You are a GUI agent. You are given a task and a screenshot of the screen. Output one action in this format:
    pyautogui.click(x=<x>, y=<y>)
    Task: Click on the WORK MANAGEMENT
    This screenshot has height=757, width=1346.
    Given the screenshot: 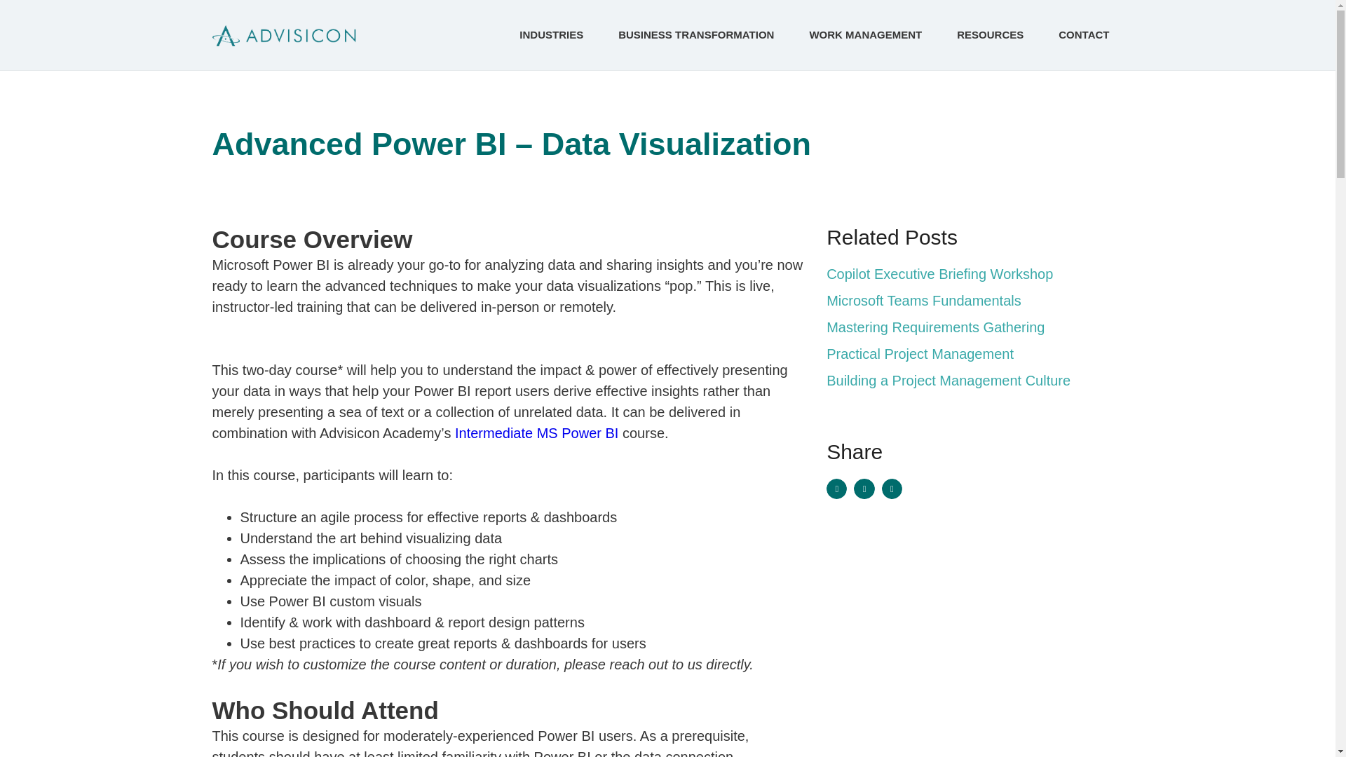 What is the action you would take?
    pyautogui.click(x=869, y=35)
    